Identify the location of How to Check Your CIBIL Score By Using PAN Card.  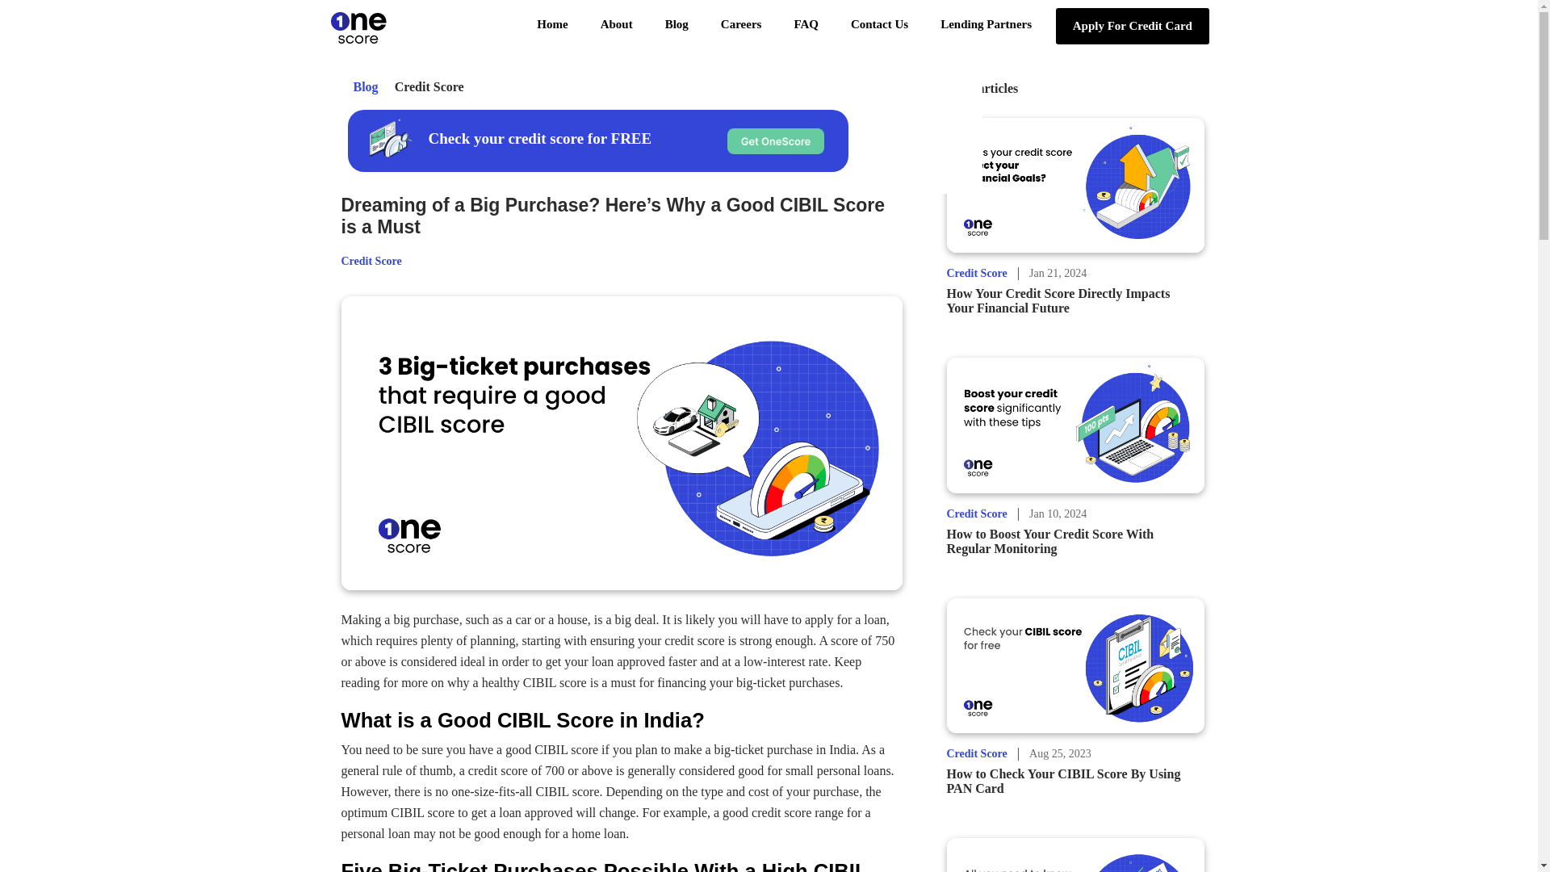
(1062, 781).